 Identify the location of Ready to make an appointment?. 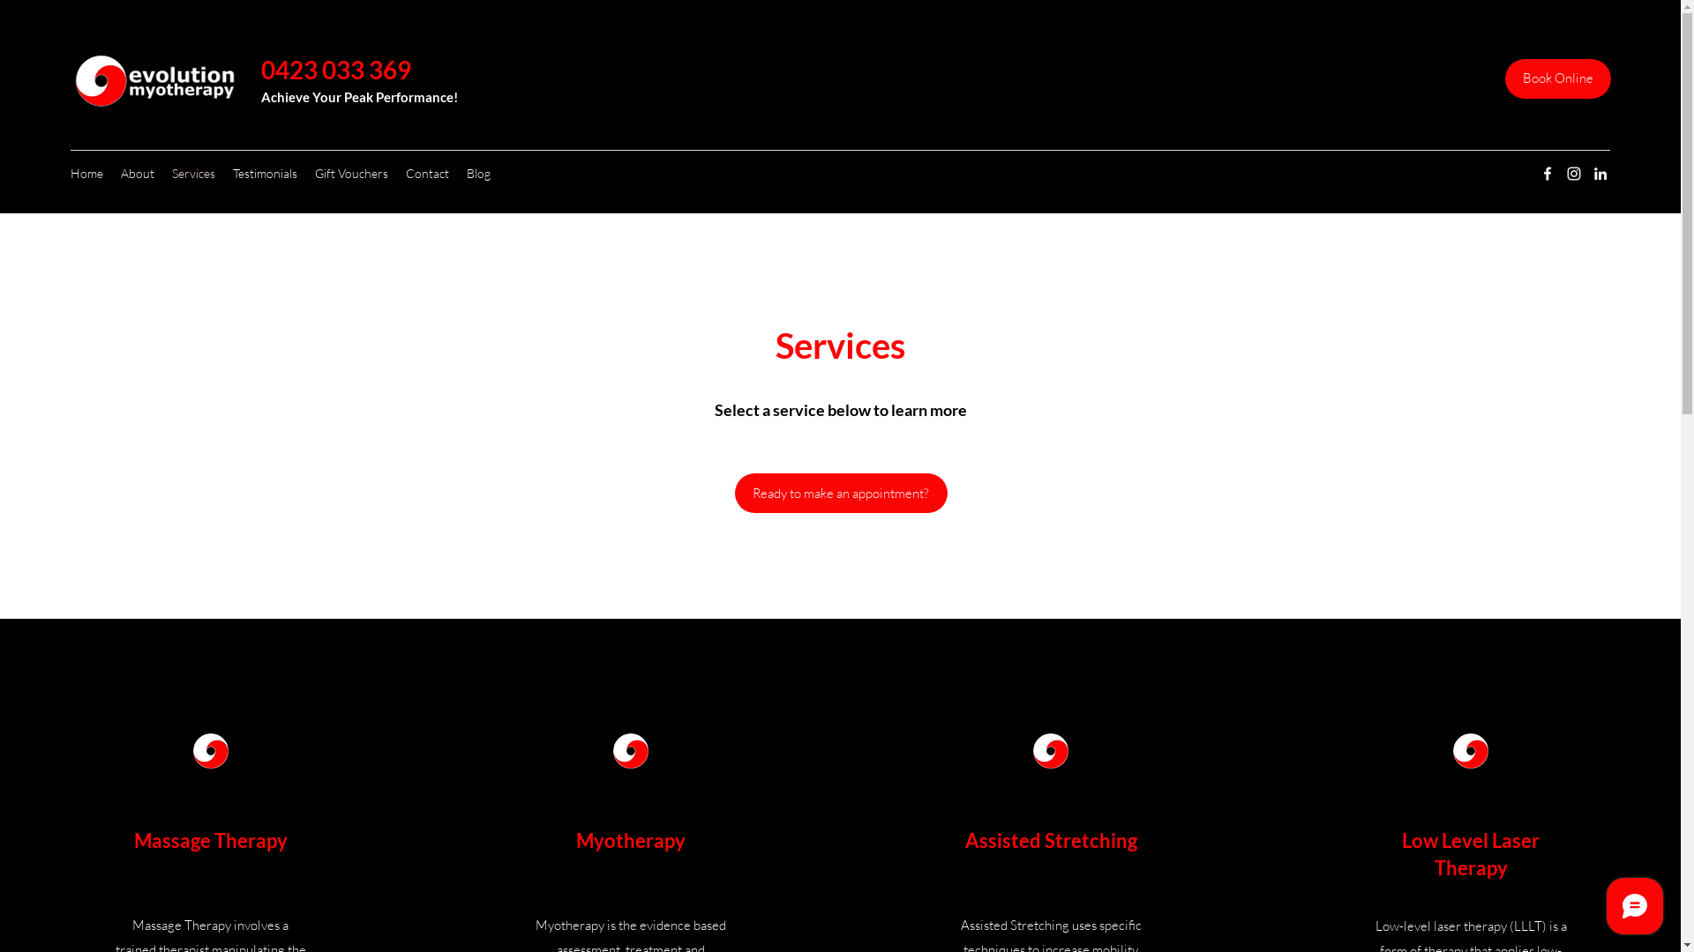
(840, 494).